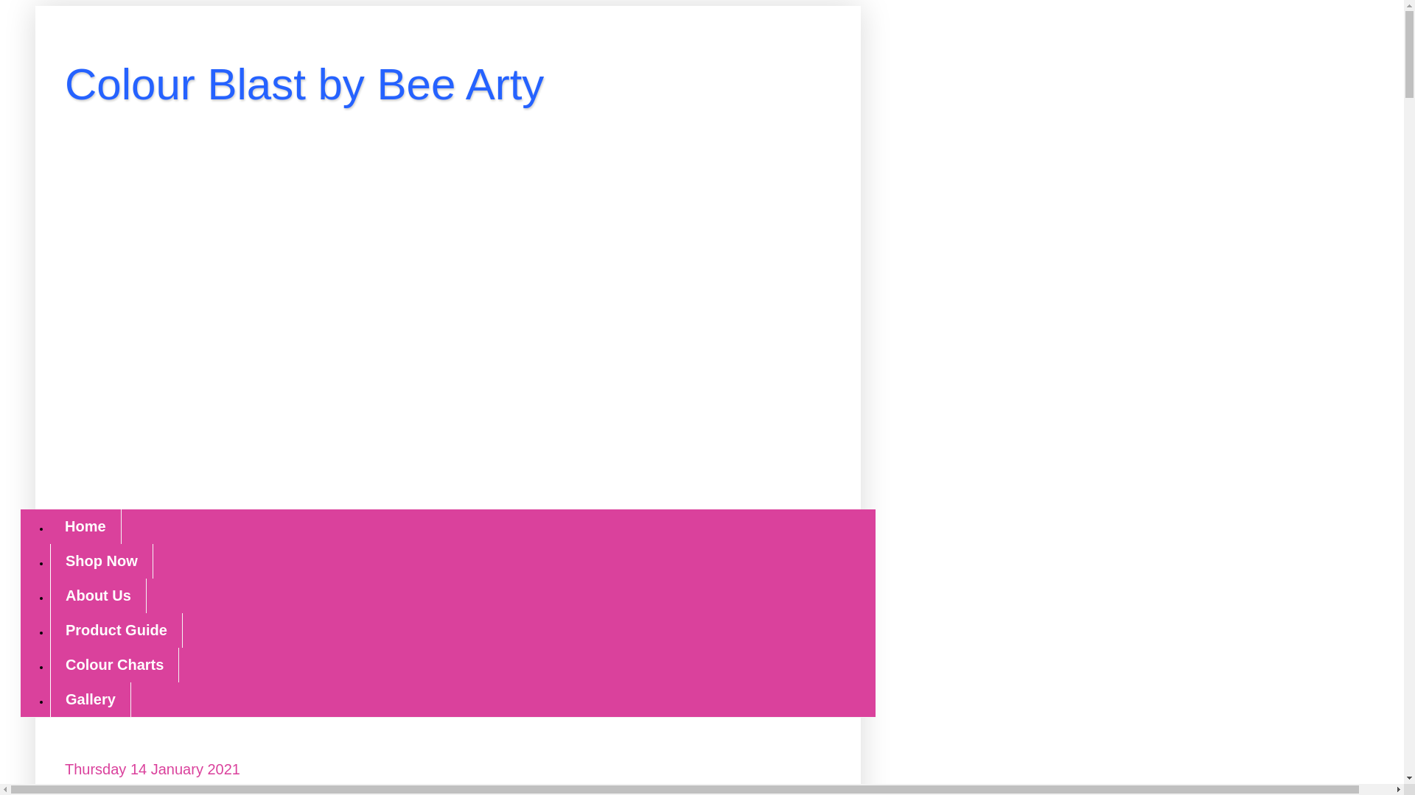  I want to click on About Us, so click(98, 596).